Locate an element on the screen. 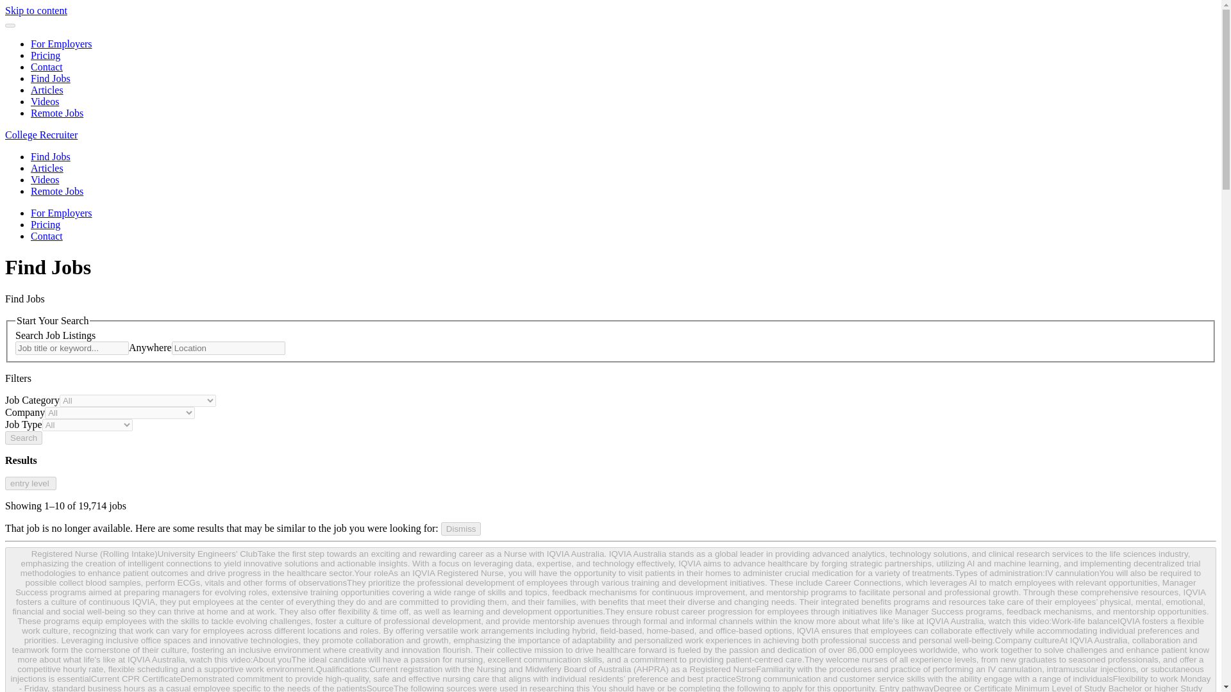 This screenshot has width=1231, height=692. Find Jobs is located at coordinates (50, 156).